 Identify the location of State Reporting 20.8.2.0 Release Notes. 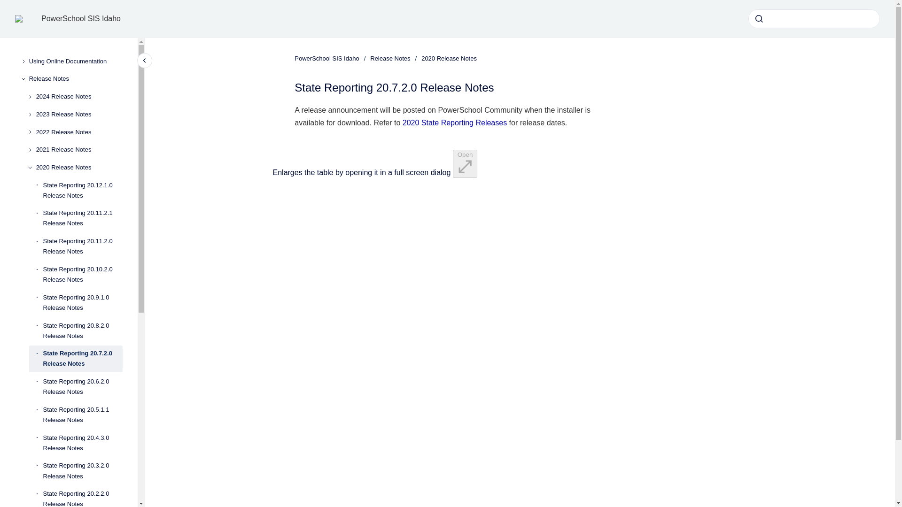
(83, 331).